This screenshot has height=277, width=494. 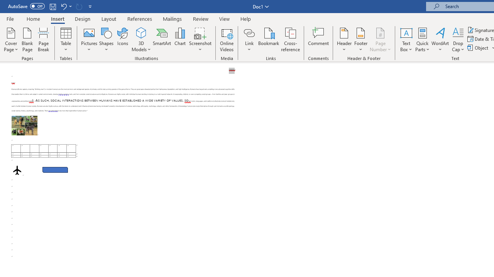 I want to click on 3D Models, so click(x=141, y=39).